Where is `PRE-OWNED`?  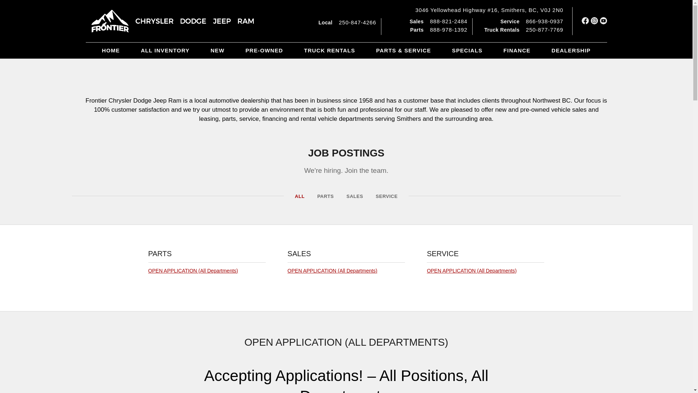 PRE-OWNED is located at coordinates (264, 51).